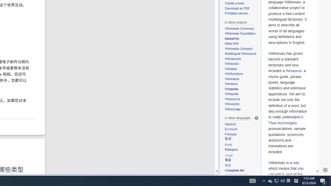 This screenshot has height=186, width=331. Describe the element at coordinates (232, 104) in the screenshot. I see `Wikiversity` at that location.